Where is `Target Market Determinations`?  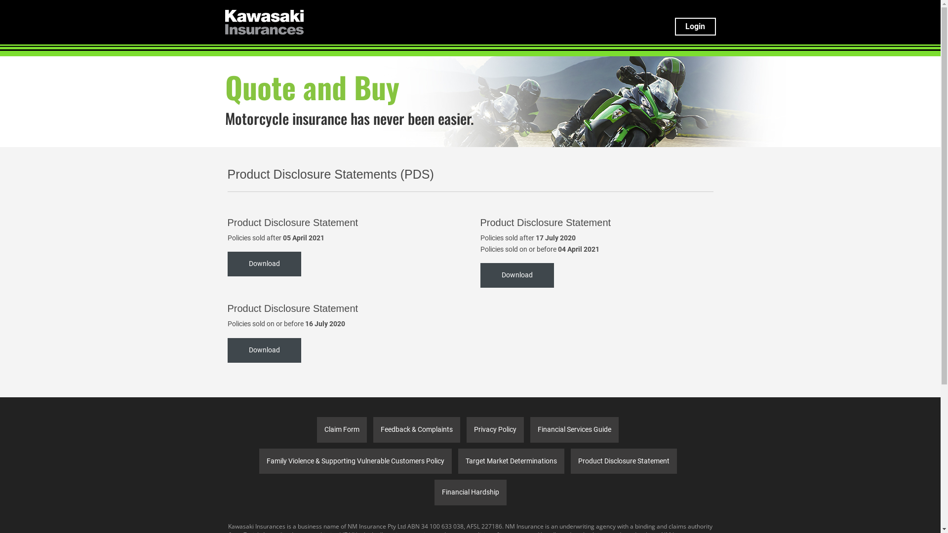 Target Market Determinations is located at coordinates (512, 461).